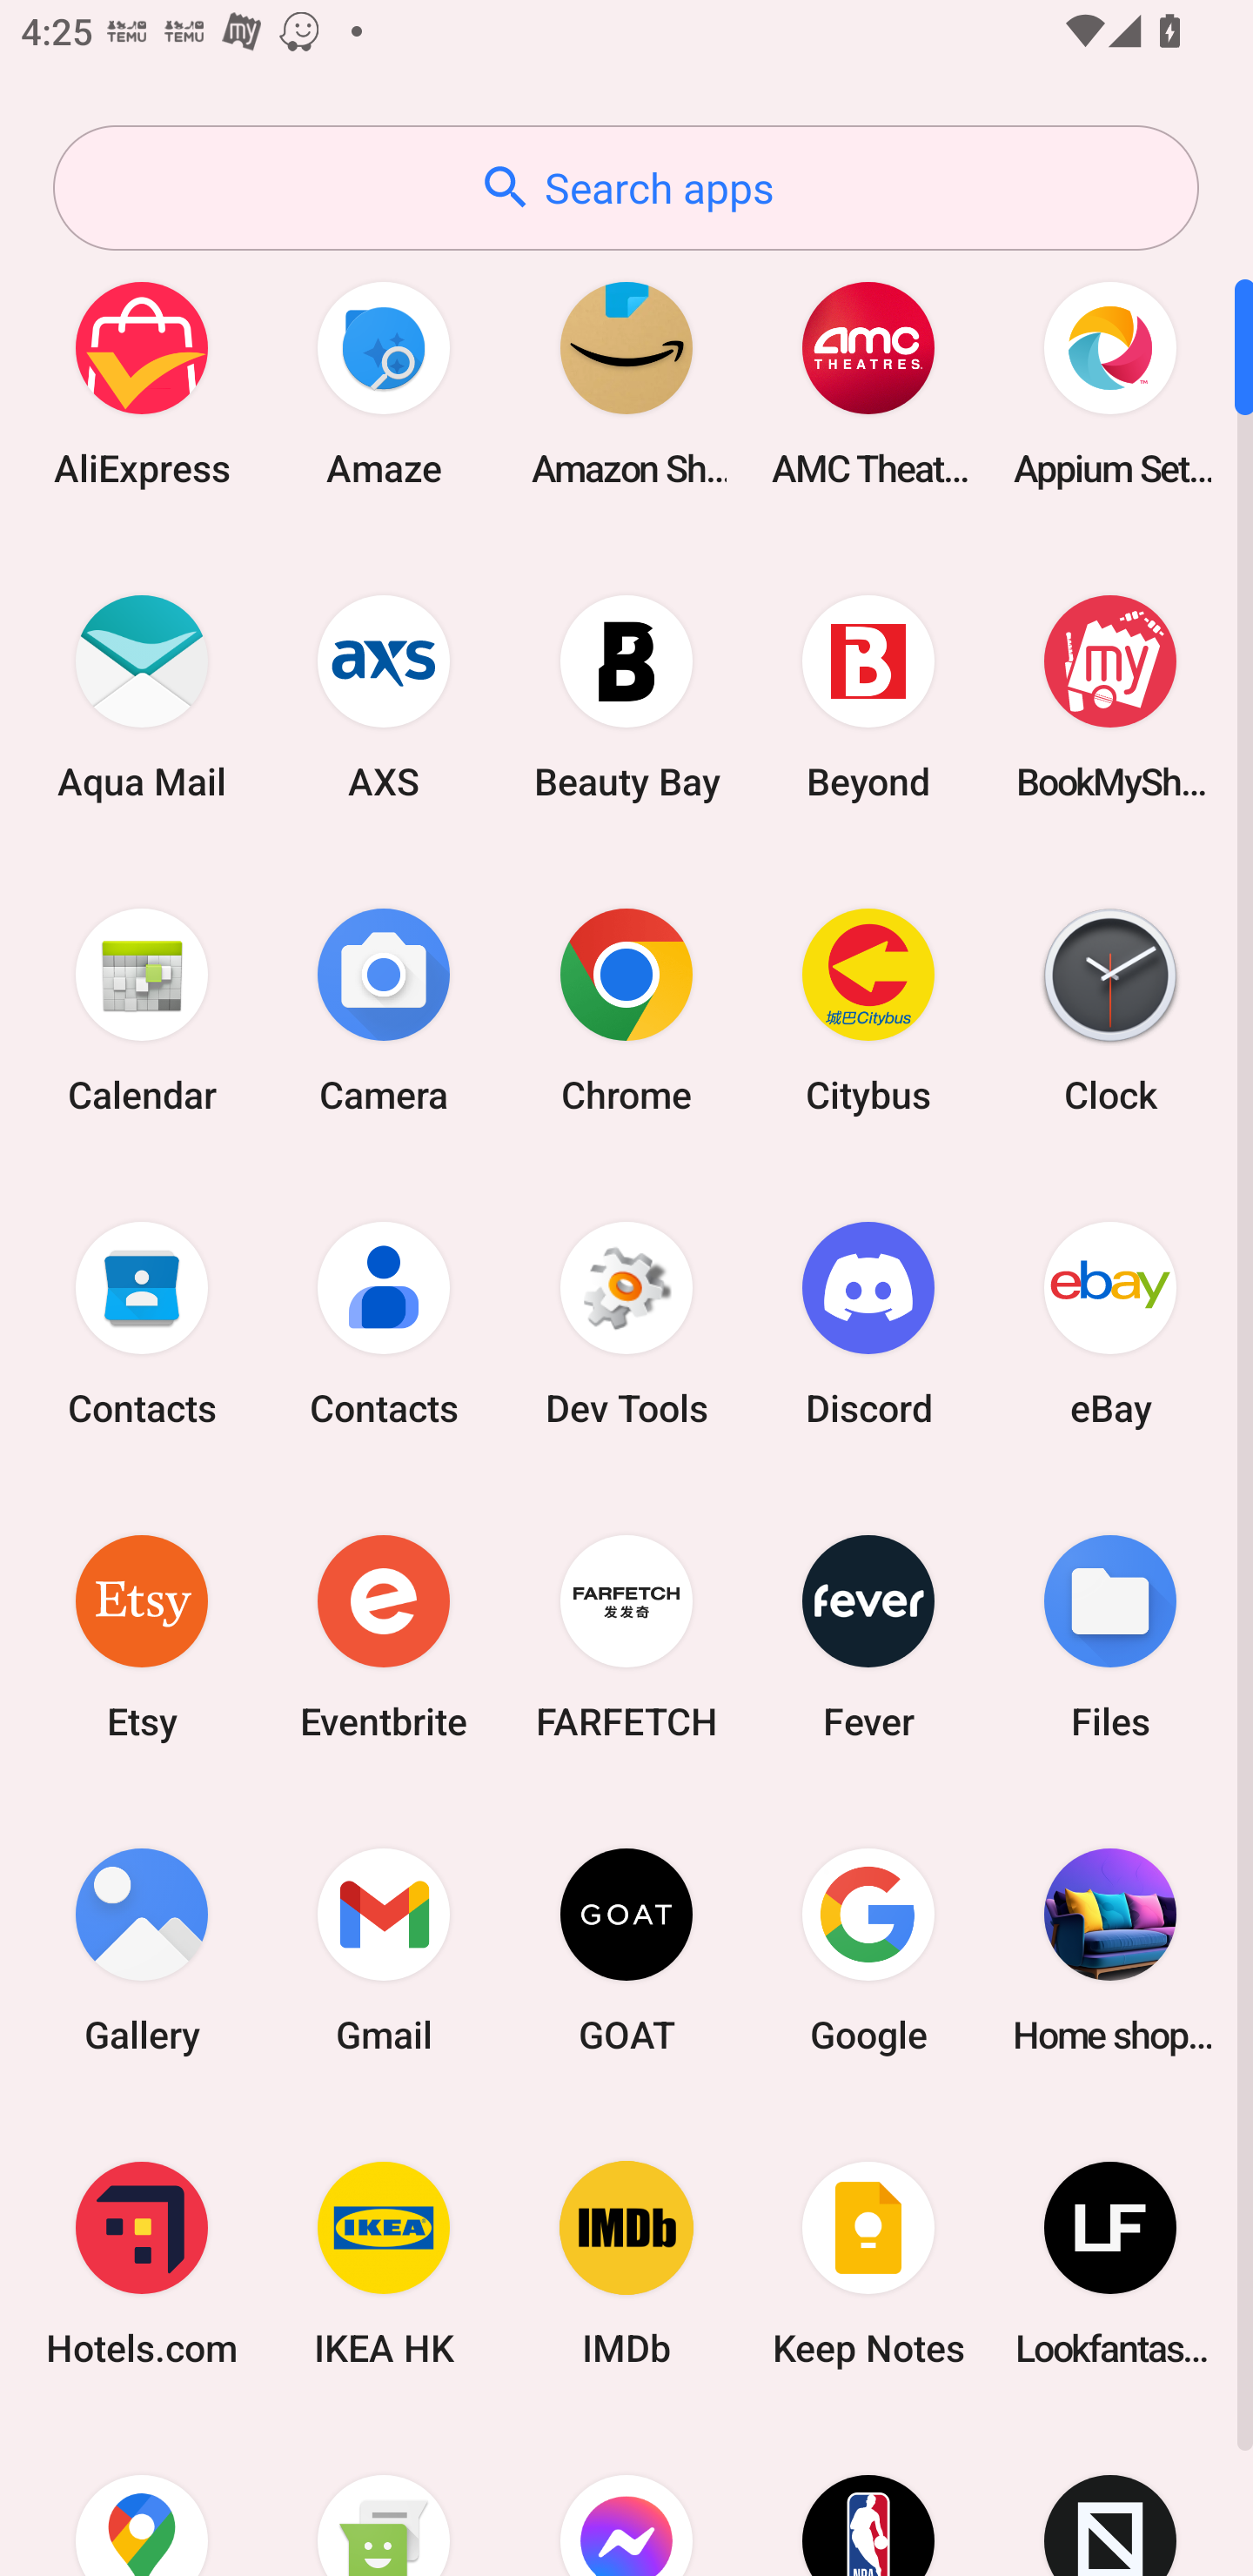 Image resolution: width=1253 pixels, height=2576 pixels. Describe the element at coordinates (142, 696) in the screenshot. I see `Aqua Mail` at that location.